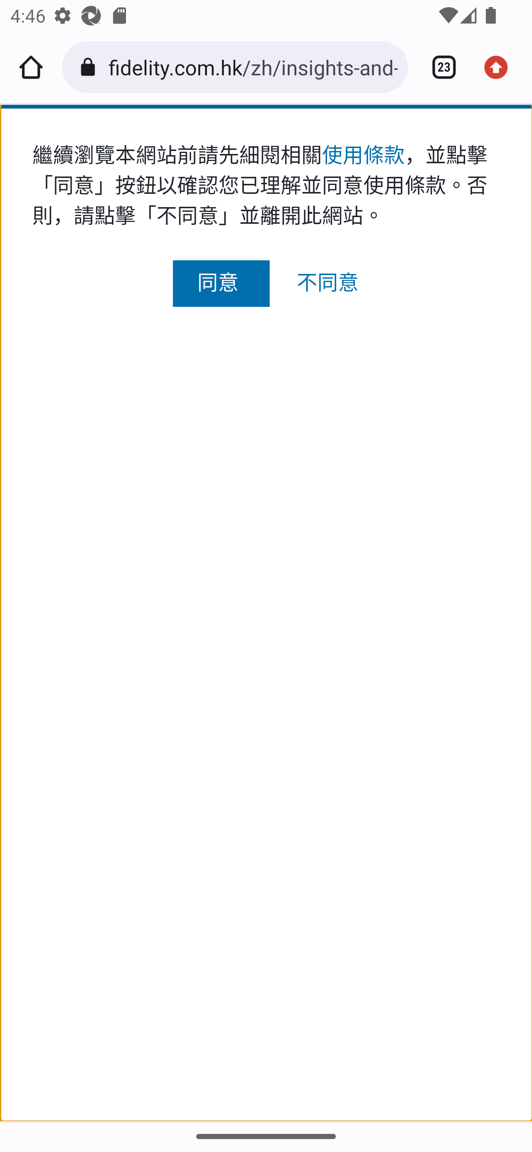  I want to click on 使用條款, so click(363, 155).